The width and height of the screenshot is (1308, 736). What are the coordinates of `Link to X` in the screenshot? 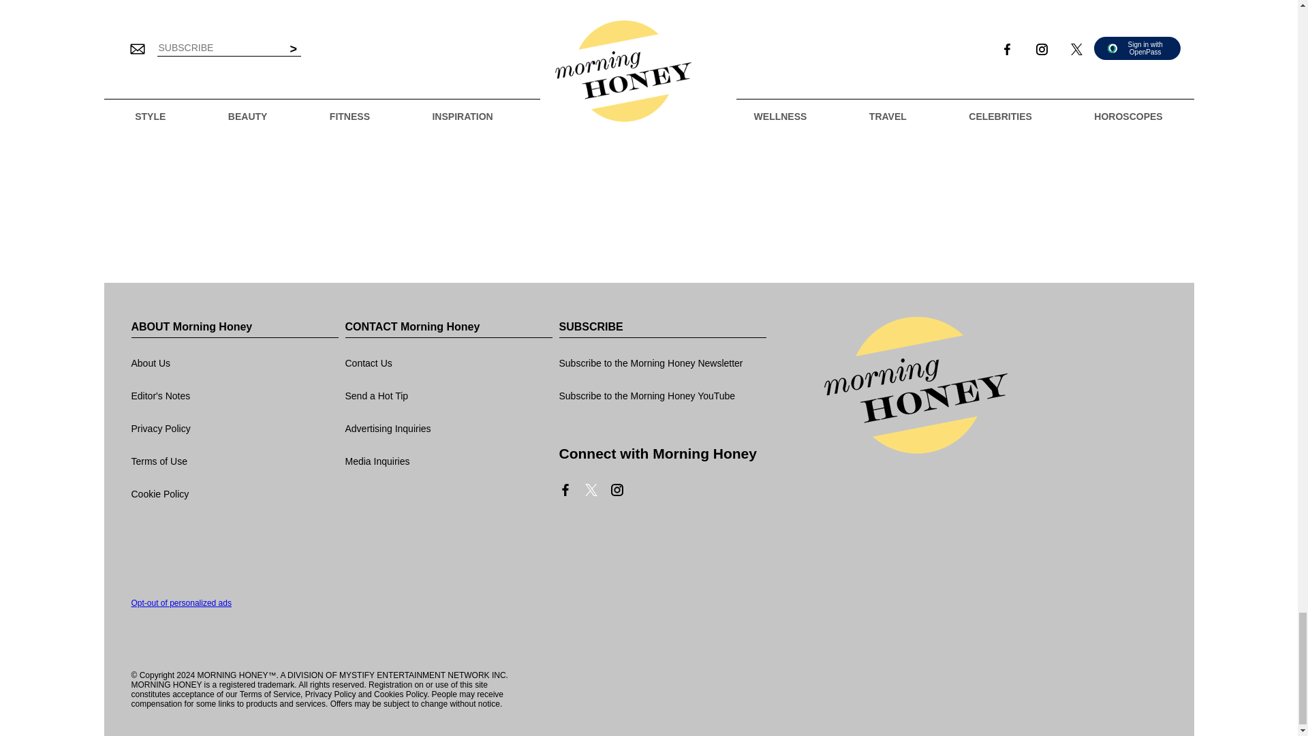 It's located at (590, 489).